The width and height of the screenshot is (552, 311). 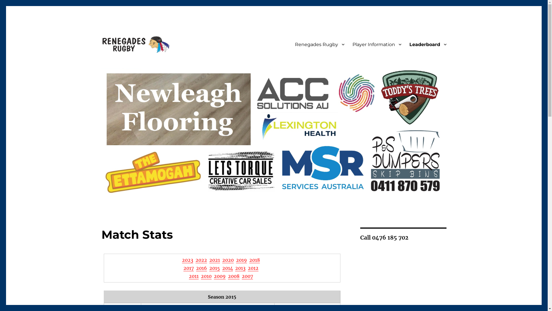 I want to click on Player Information, so click(x=377, y=44).